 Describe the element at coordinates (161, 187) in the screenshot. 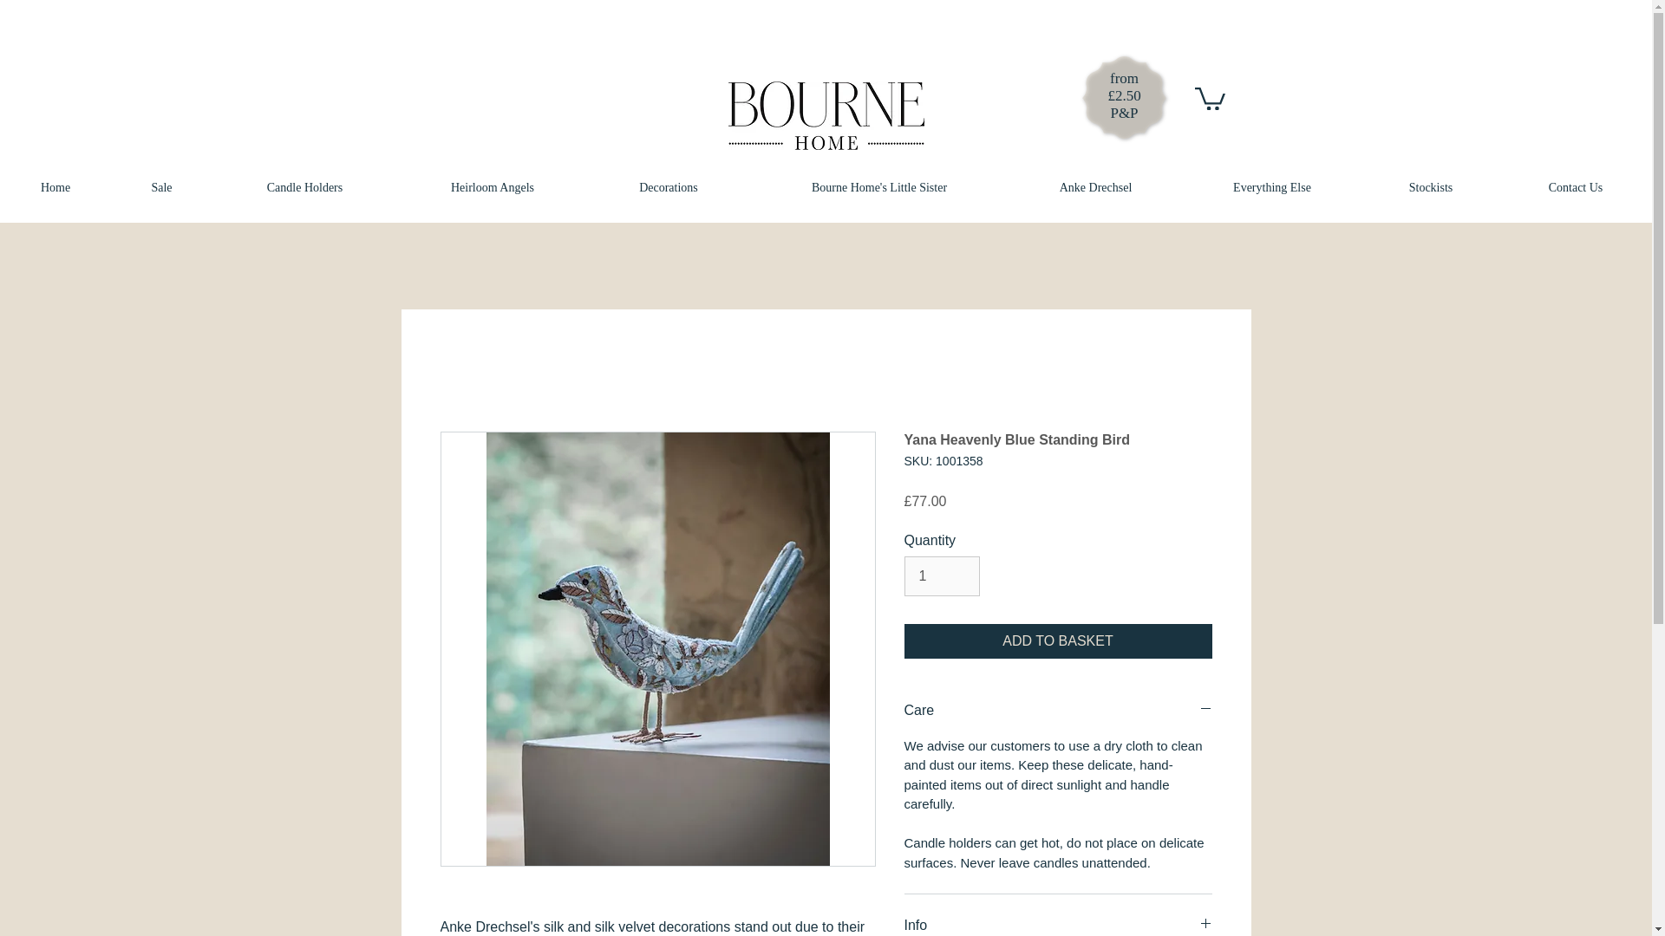

I see `Sale` at that location.